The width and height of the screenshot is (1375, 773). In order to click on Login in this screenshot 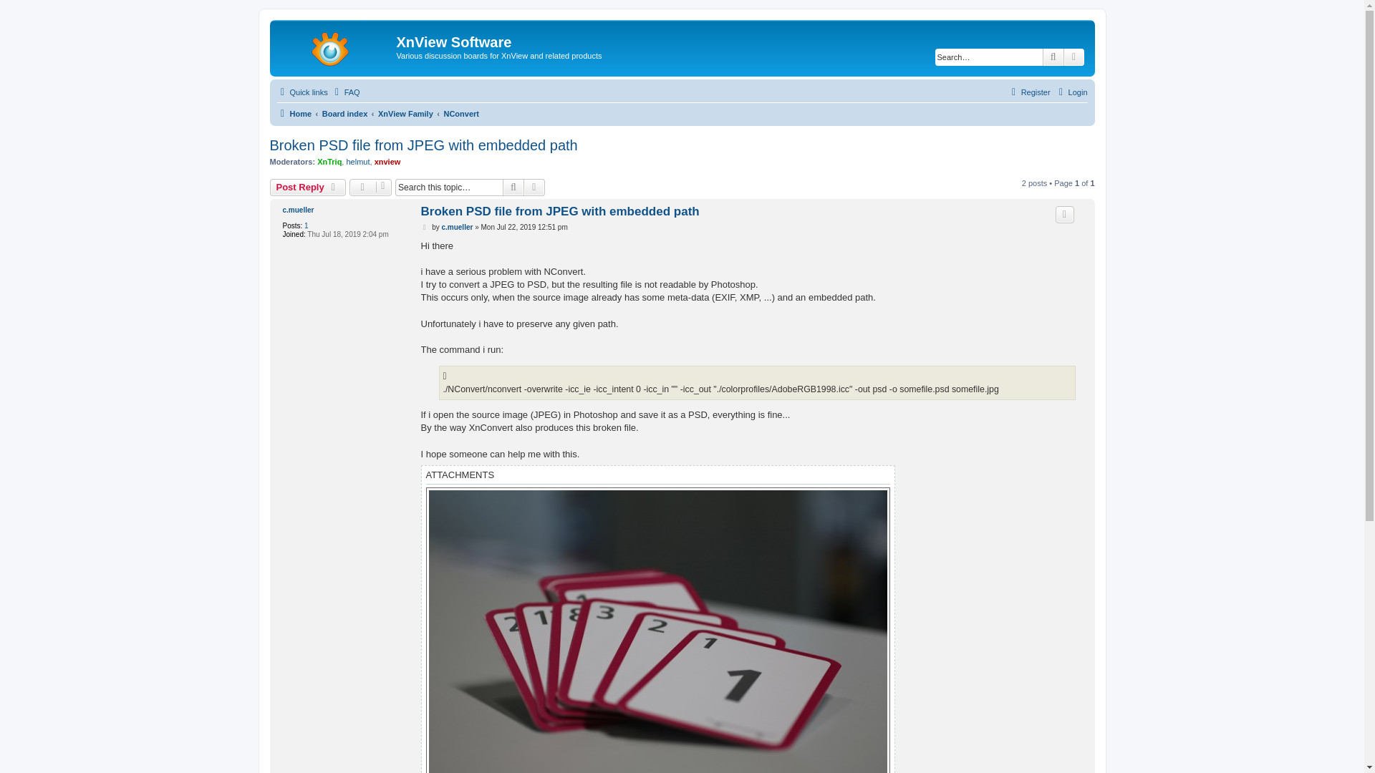, I will do `click(1071, 92)`.